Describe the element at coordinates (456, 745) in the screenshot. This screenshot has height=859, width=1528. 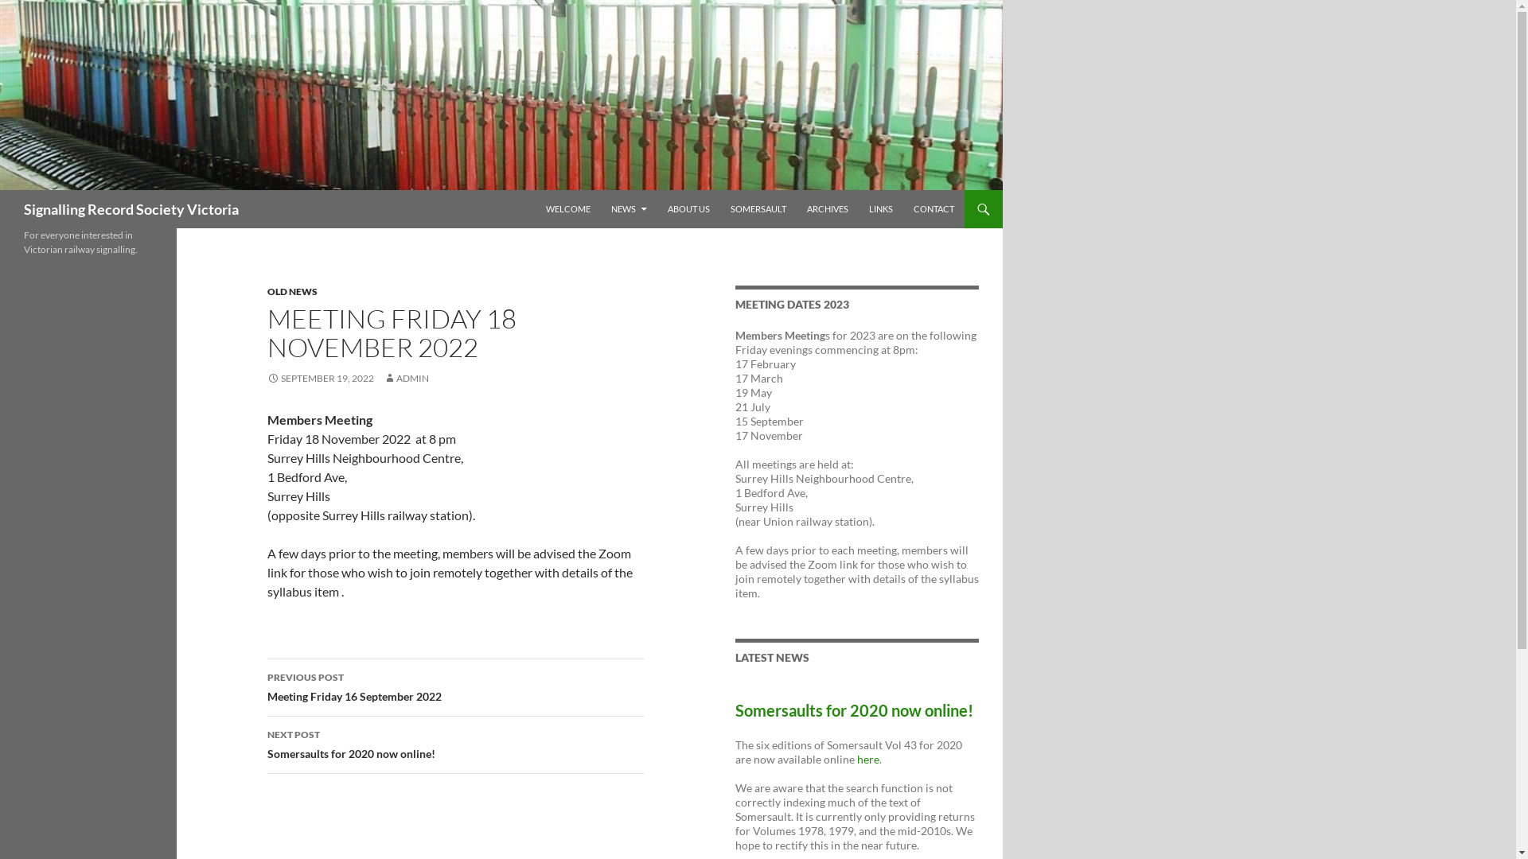
I see `NEXT POST
Somersaults for 2020 now online!` at that location.